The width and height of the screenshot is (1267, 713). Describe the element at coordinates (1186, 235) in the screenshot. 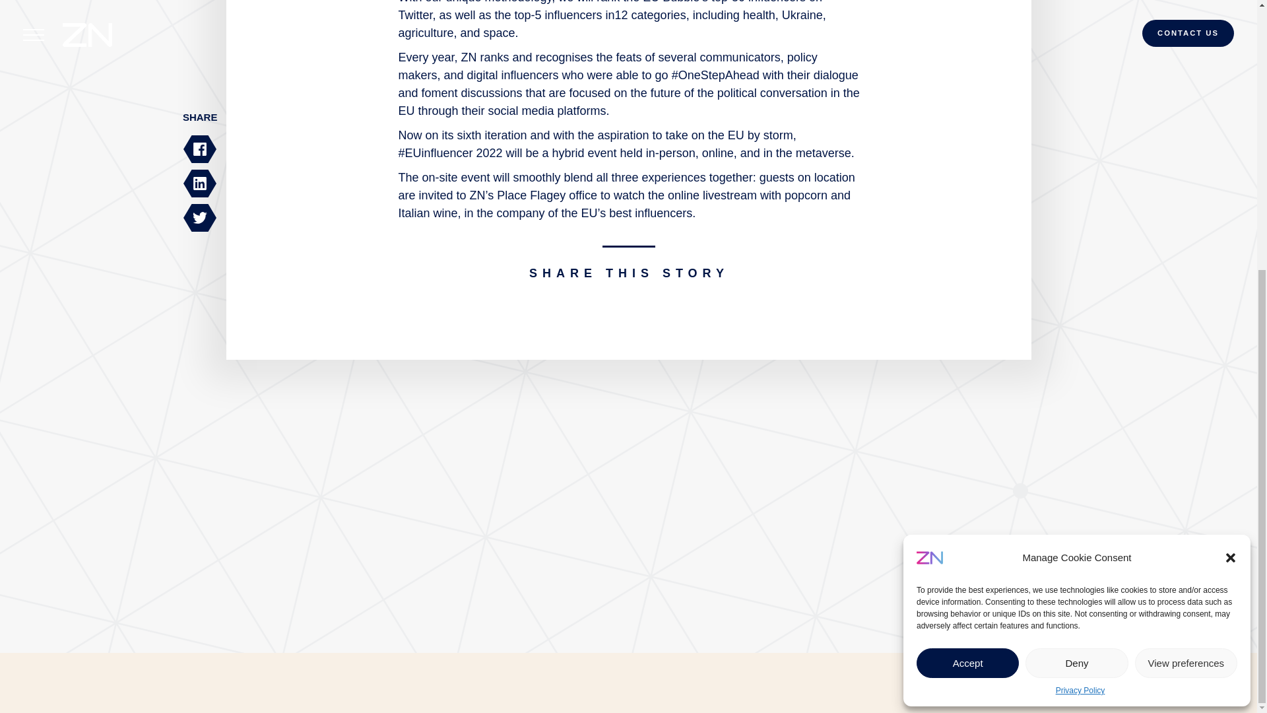

I see `View preferences` at that location.